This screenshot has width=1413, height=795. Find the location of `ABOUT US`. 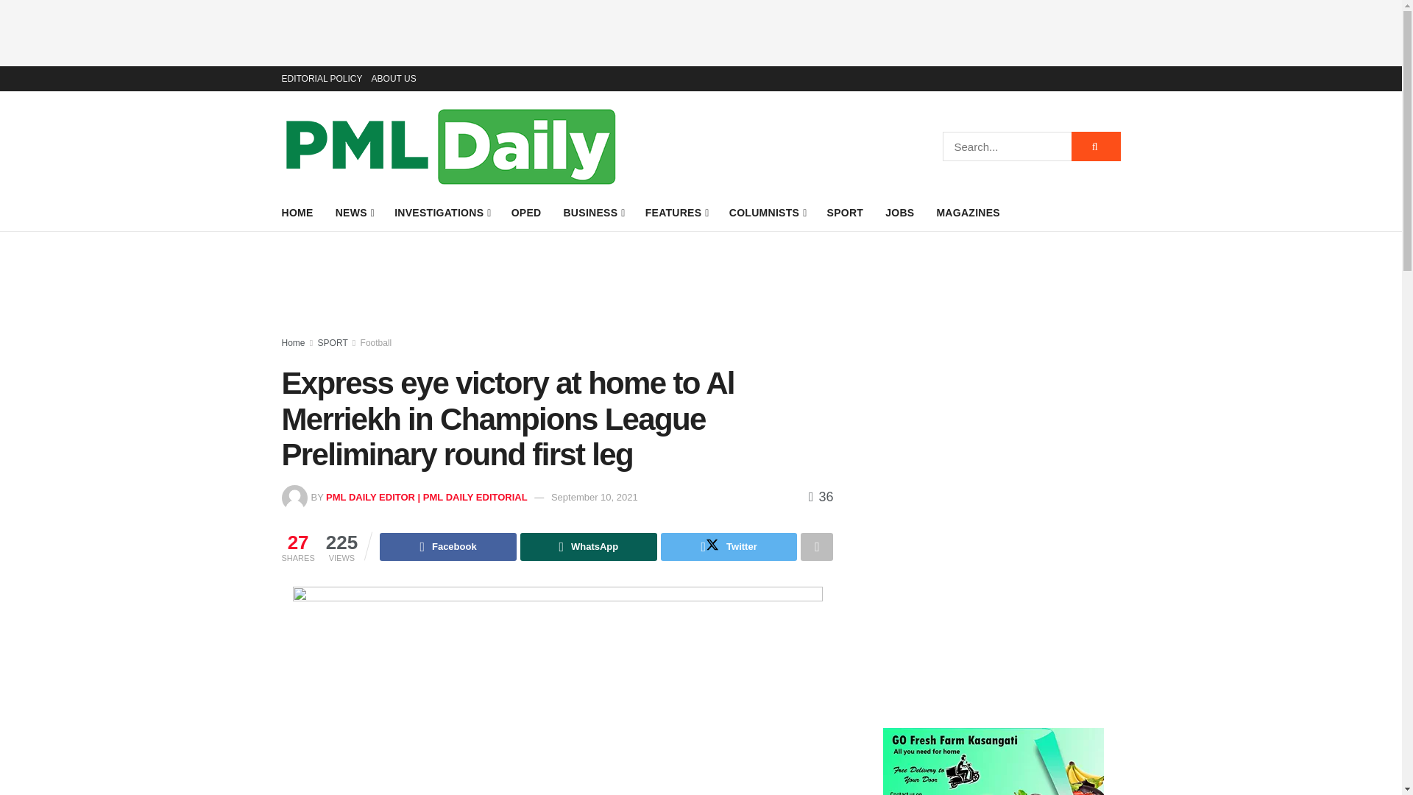

ABOUT US is located at coordinates (394, 78).